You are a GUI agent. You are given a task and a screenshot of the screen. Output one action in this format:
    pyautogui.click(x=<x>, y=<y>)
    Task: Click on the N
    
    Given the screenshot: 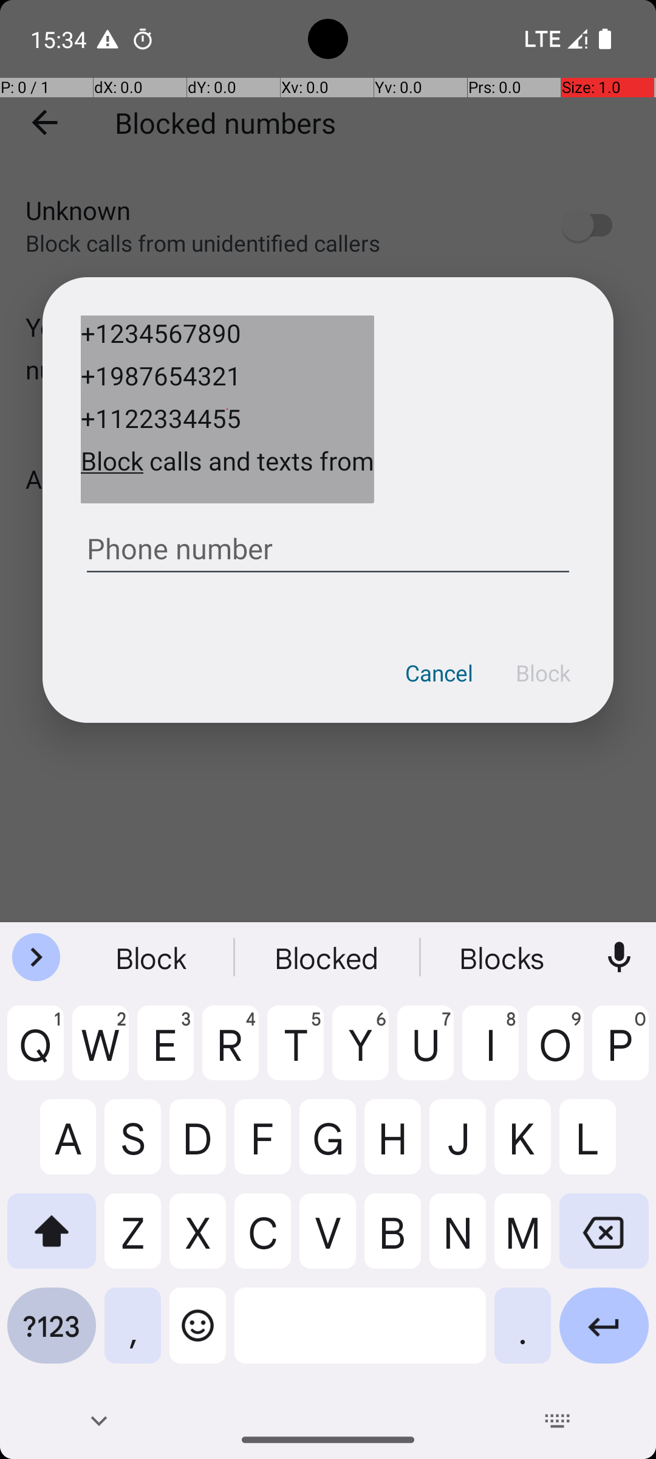 What is the action you would take?
    pyautogui.click(x=458, y=1240)
    